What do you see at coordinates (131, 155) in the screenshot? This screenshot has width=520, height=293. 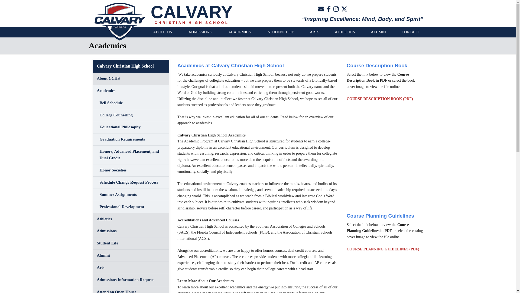 I see `Honors, Advanced Placement, and Dual Credit` at bounding box center [131, 155].